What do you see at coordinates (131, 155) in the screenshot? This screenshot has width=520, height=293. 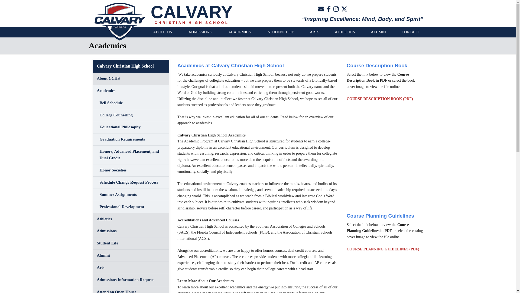 I see `Honors, Advanced Placement, and Dual Credit` at bounding box center [131, 155].